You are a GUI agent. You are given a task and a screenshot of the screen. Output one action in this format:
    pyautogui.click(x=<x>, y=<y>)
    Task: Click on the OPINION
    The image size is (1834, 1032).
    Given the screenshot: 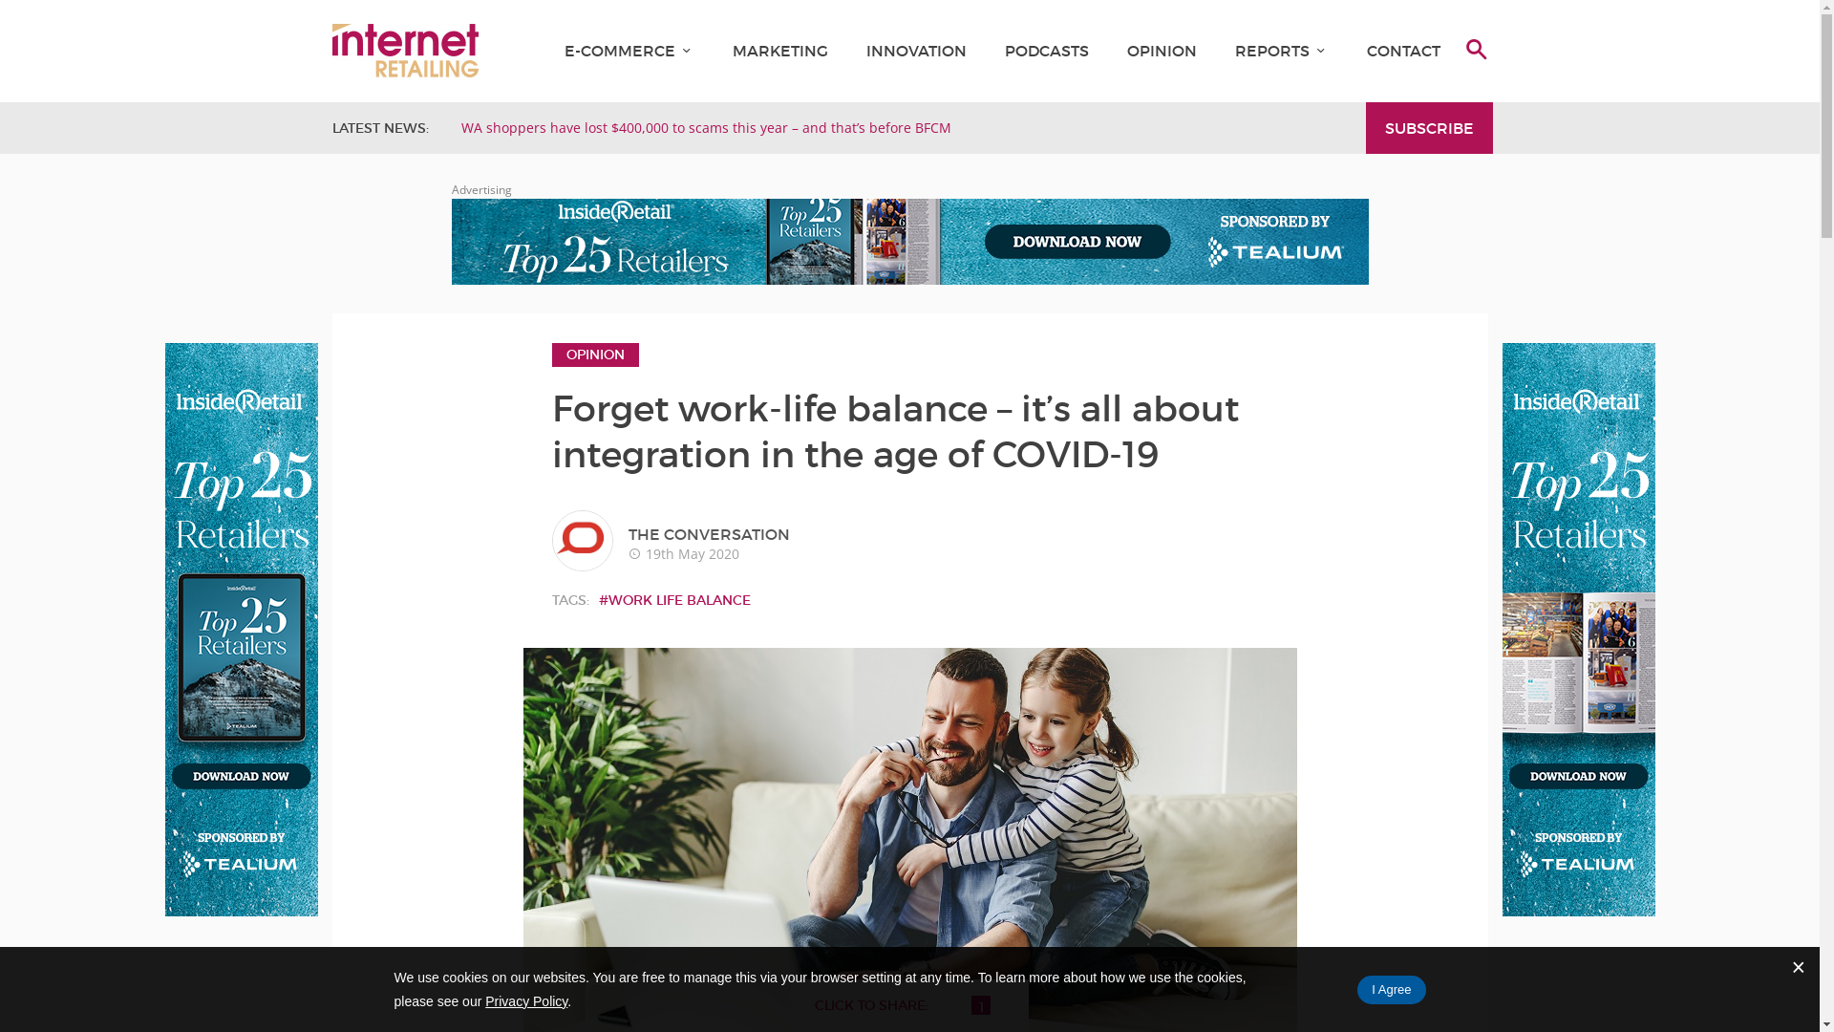 What is the action you would take?
    pyautogui.click(x=596, y=355)
    